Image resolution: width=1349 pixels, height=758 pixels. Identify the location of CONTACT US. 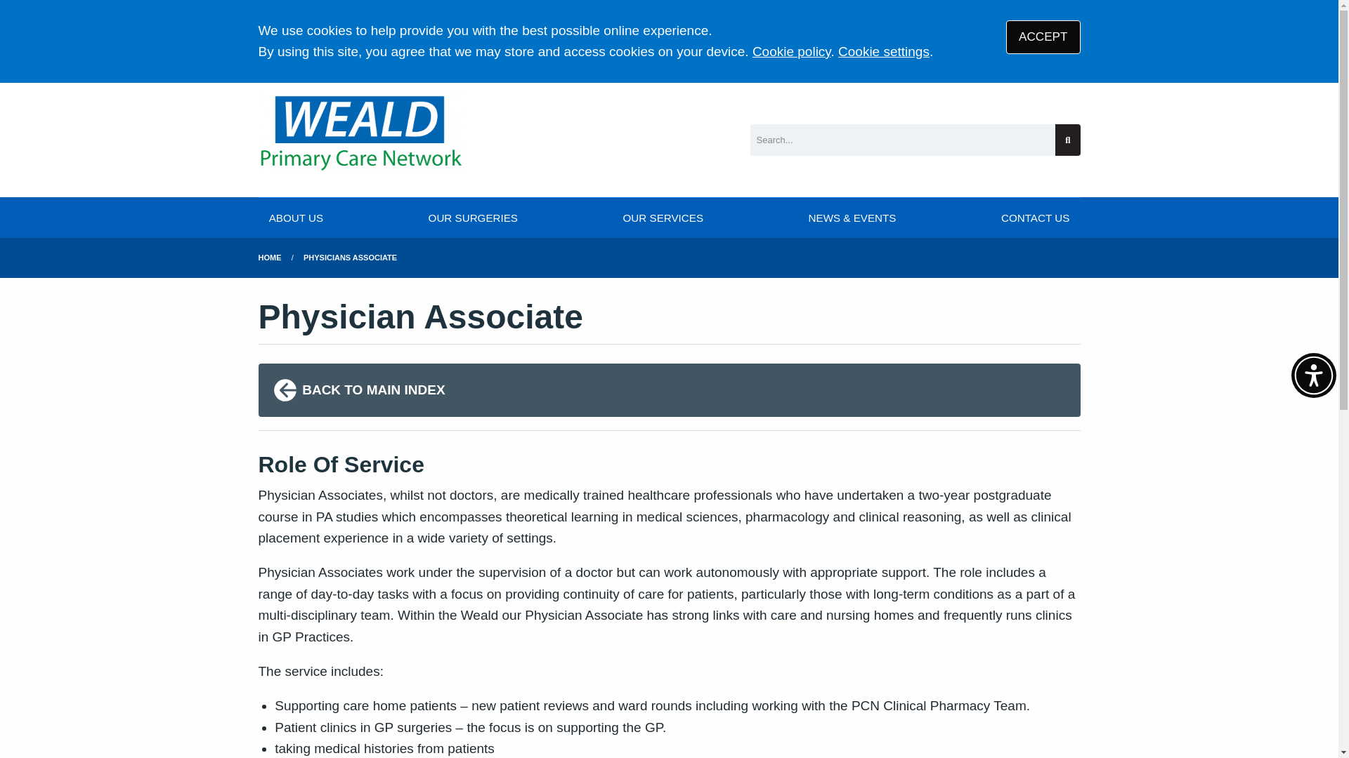
(1035, 218).